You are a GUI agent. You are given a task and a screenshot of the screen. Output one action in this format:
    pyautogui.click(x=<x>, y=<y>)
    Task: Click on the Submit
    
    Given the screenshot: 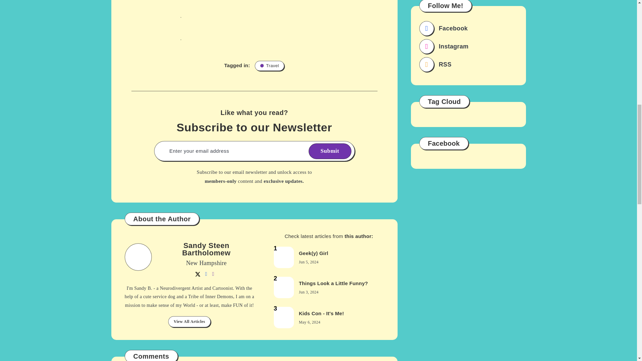 What is the action you would take?
    pyautogui.click(x=330, y=151)
    